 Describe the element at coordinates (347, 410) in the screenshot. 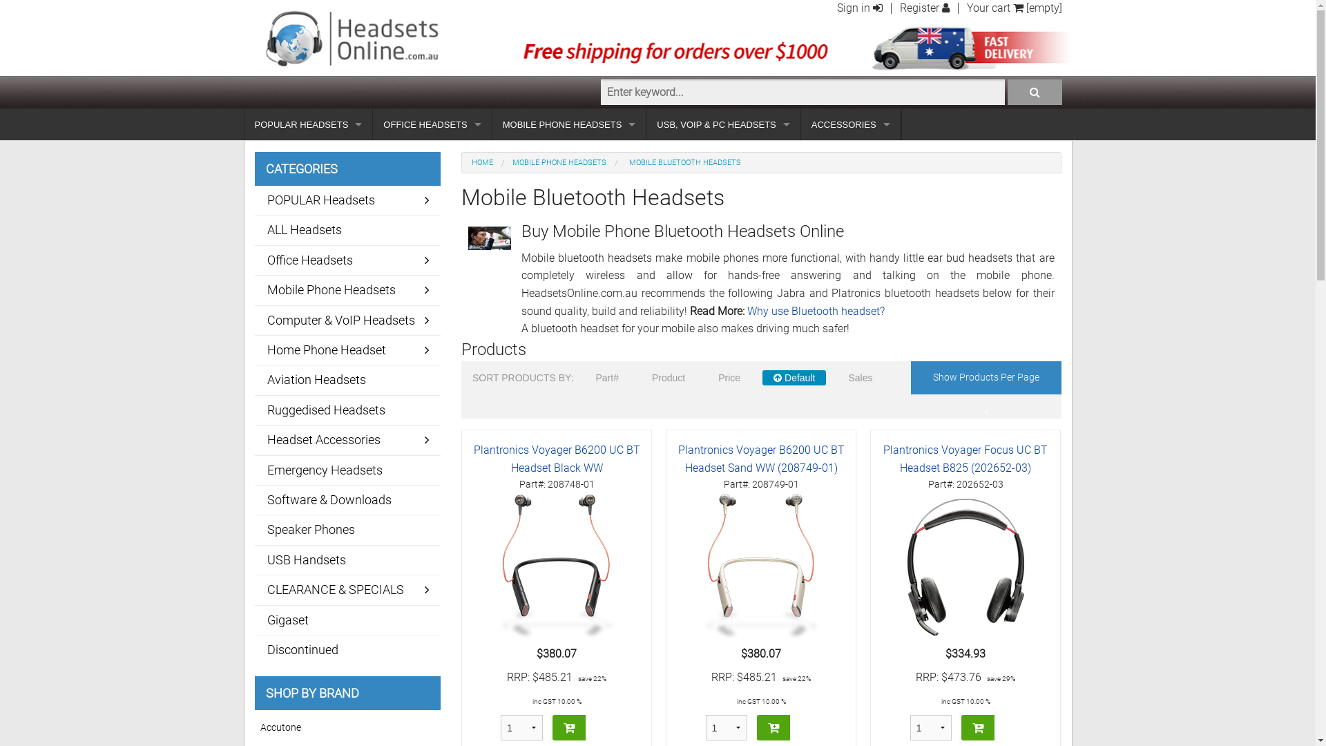

I see `Ruggedised Headsets` at that location.